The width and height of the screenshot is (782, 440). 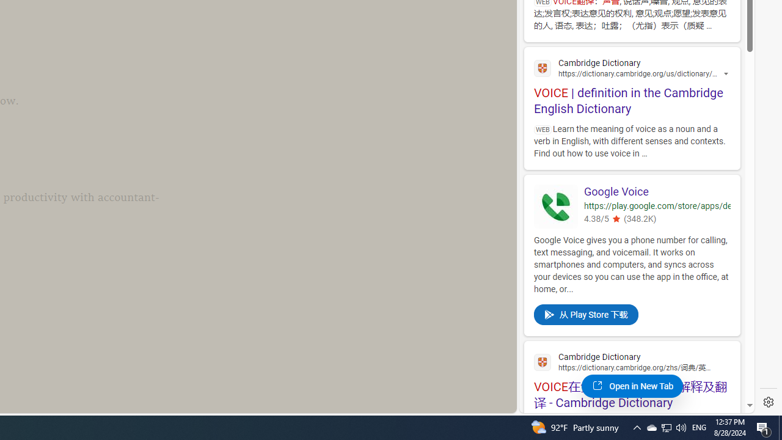 What do you see at coordinates (616, 219) in the screenshot?
I see `4.380543231964111` at bounding box center [616, 219].